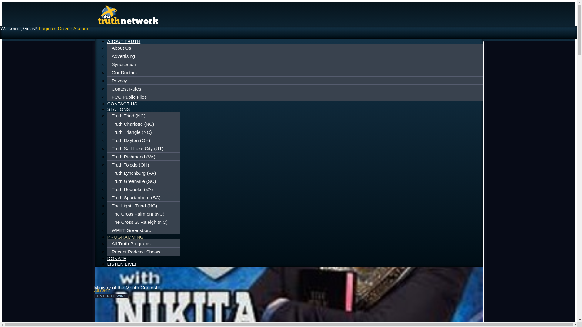 The image size is (582, 327). I want to click on Contest Rules, so click(296, 89).